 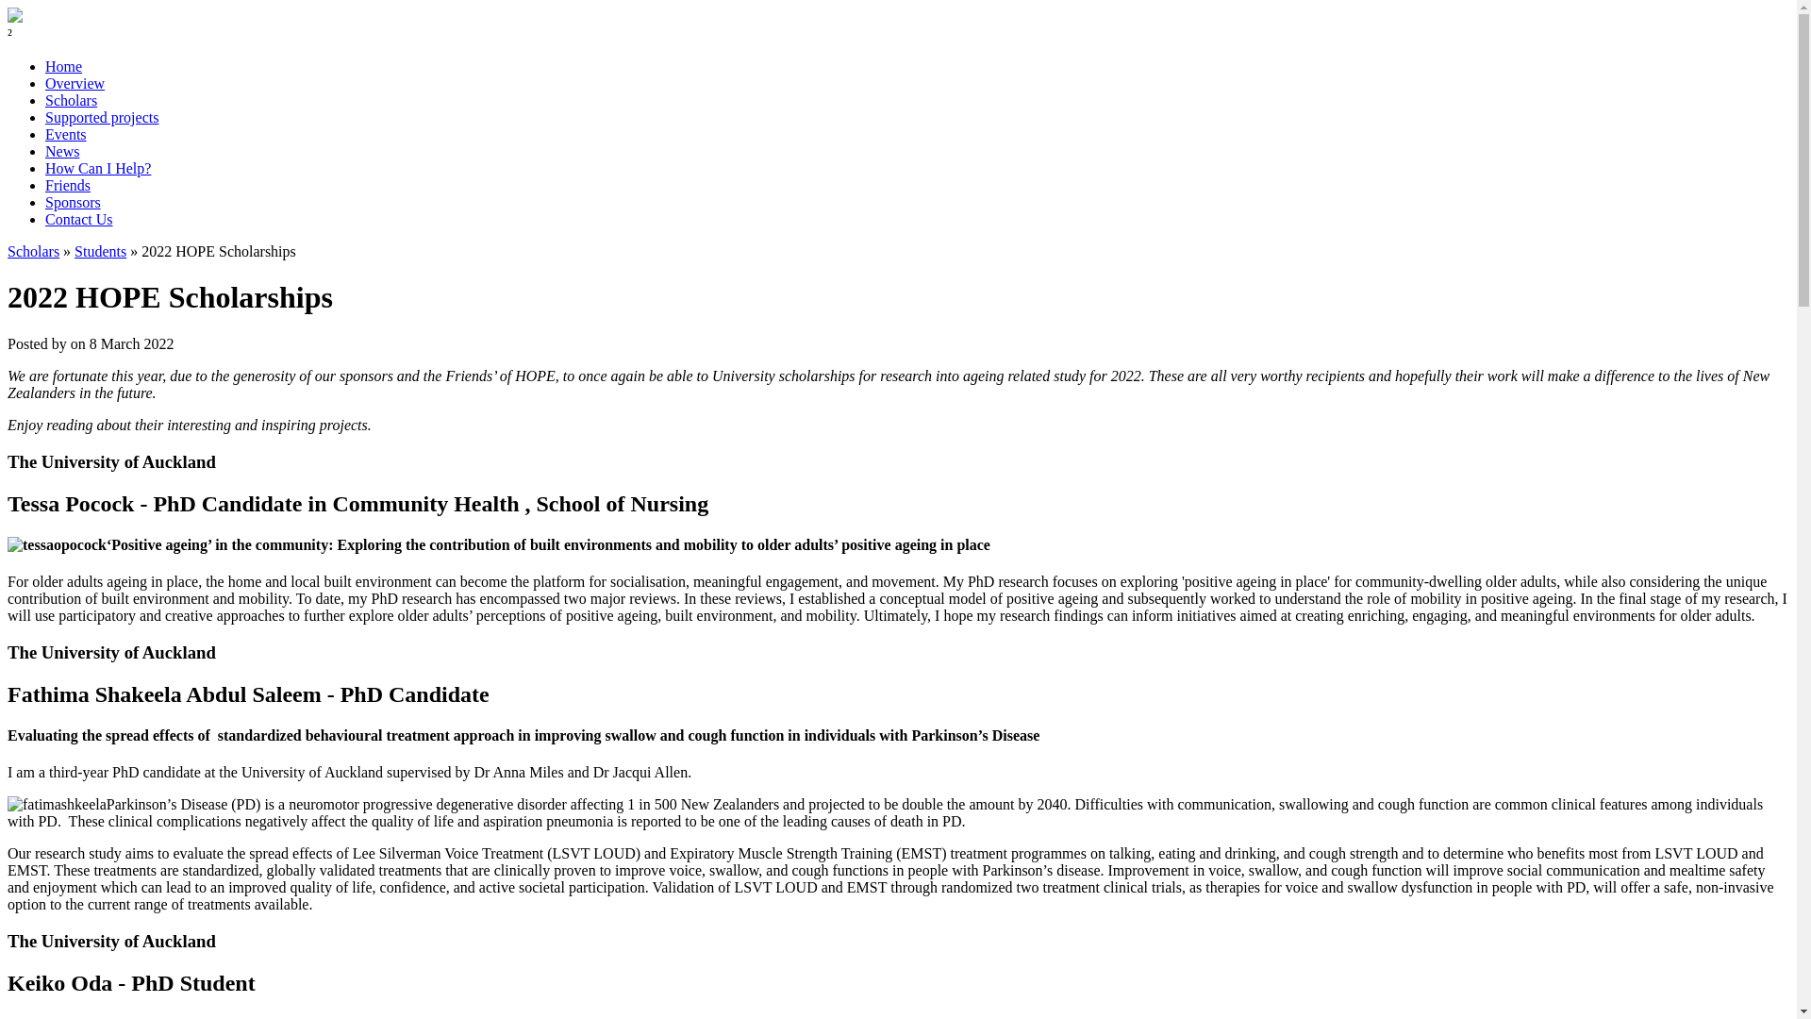 I want to click on Overview, so click(x=75, y=83).